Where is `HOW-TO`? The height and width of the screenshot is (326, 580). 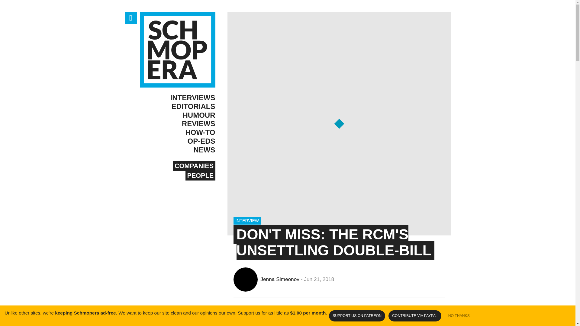 HOW-TO is located at coordinates (177, 133).